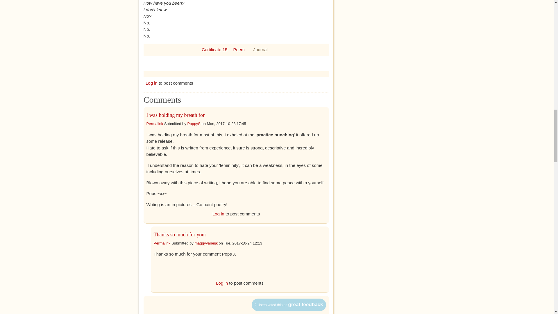 The width and height of the screenshot is (558, 314). I want to click on I was holding my breath for, so click(176, 115).